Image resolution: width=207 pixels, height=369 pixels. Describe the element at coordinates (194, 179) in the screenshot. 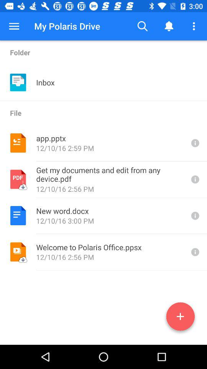

I see `details on file` at that location.